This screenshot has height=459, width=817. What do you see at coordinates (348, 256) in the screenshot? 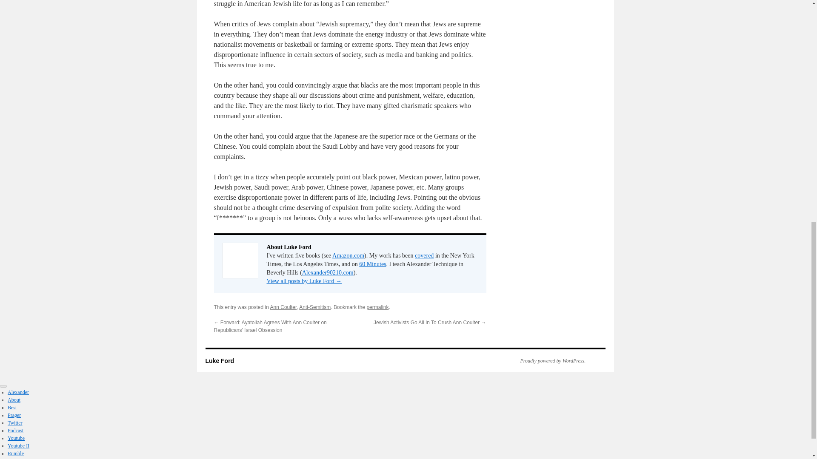
I see `Amazon.com` at bounding box center [348, 256].